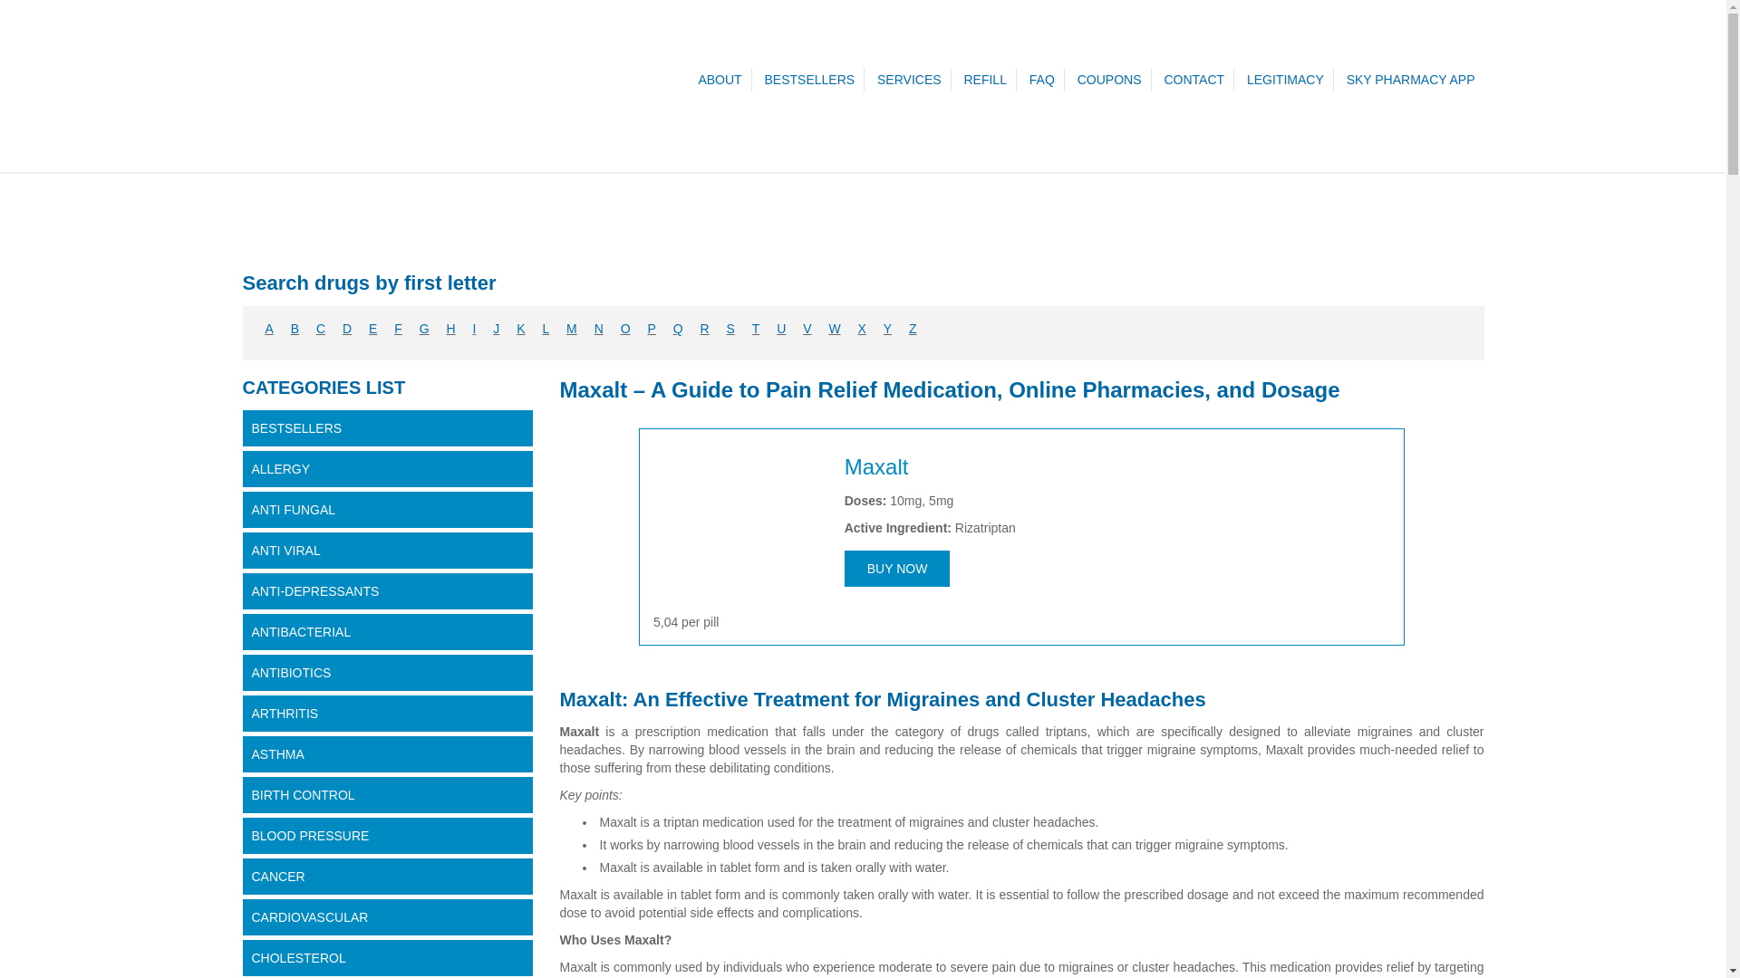 This screenshot has height=978, width=1740. Describe the element at coordinates (730, 329) in the screenshot. I see `S` at that location.